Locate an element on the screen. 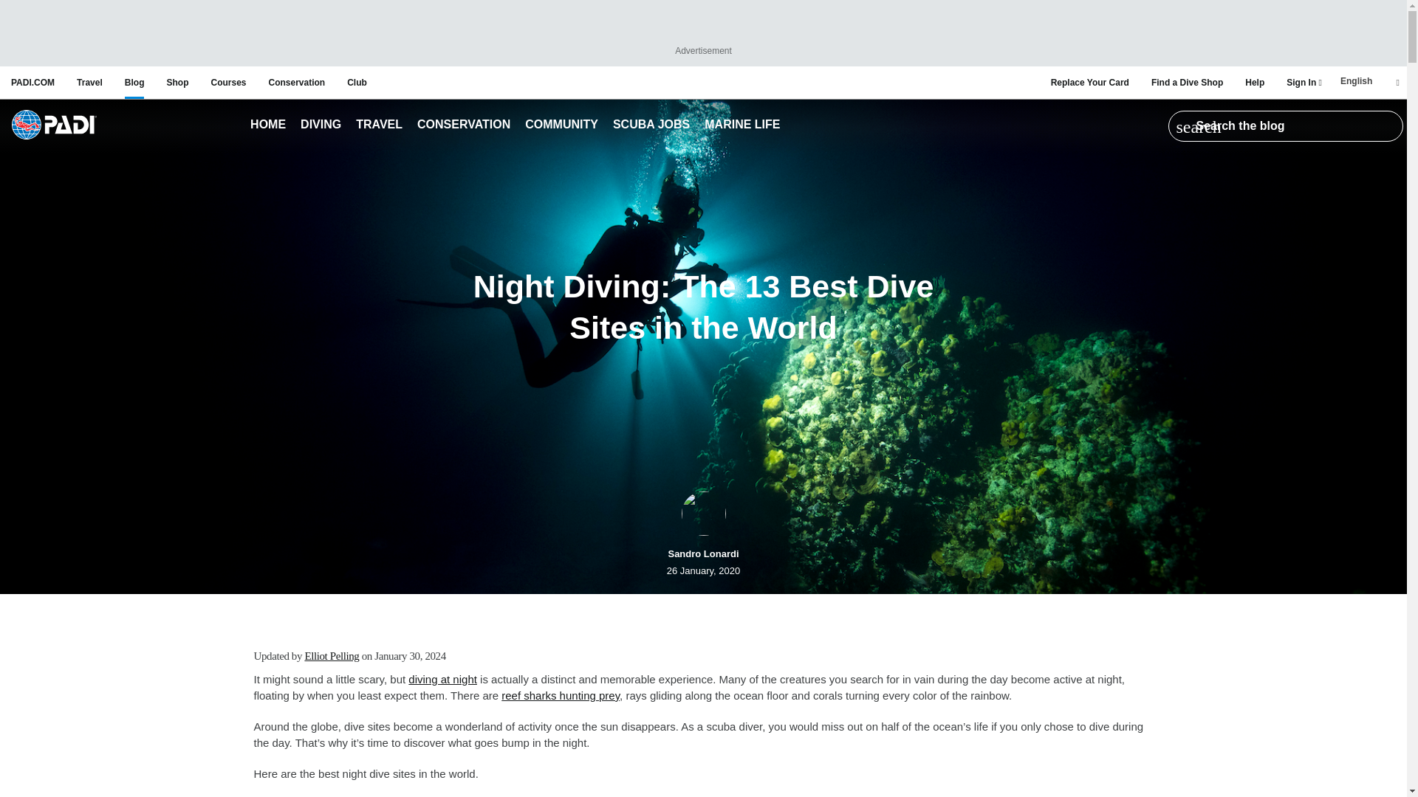 The height and width of the screenshot is (797, 1418). TRAVEL is located at coordinates (380, 125).